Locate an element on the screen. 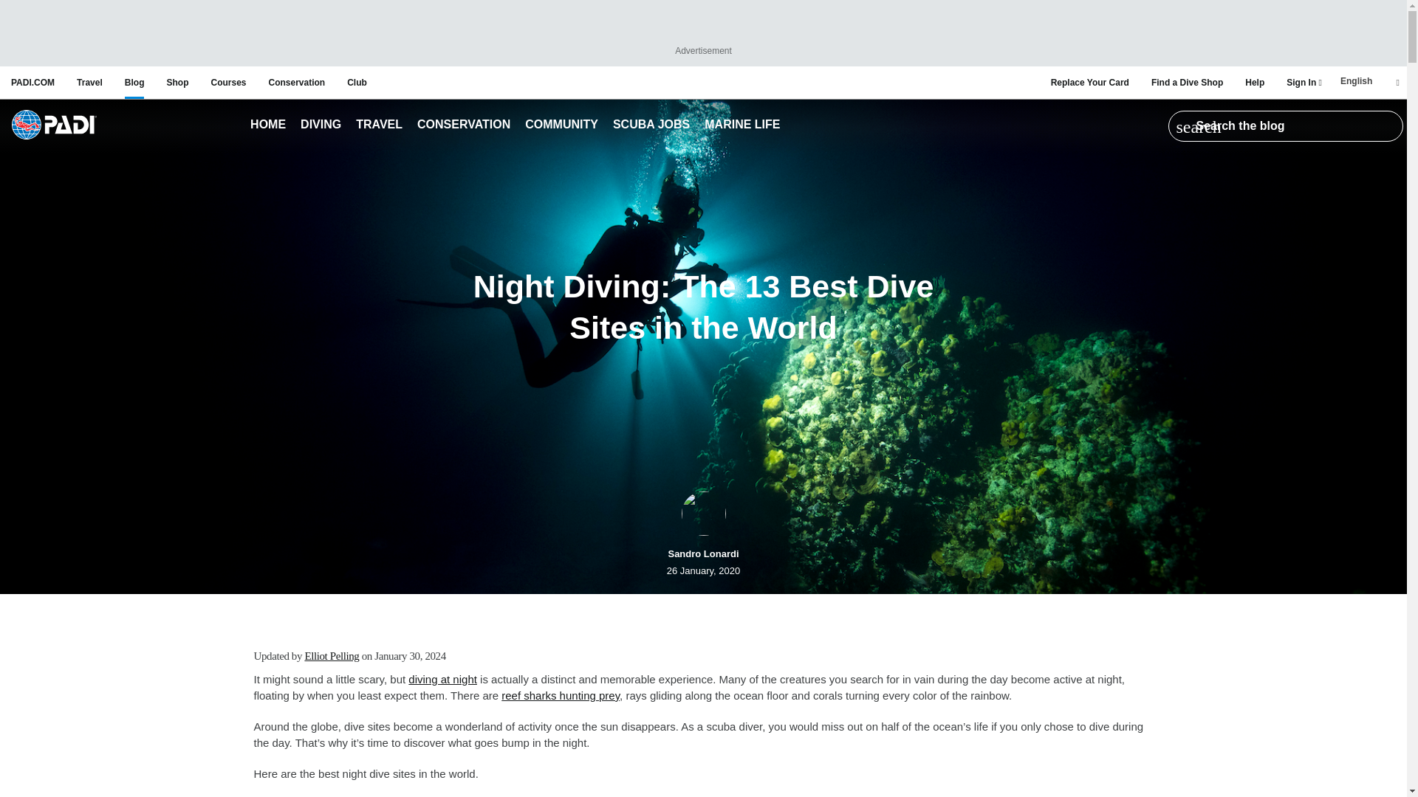 The height and width of the screenshot is (797, 1418). TRAVEL is located at coordinates (380, 125).